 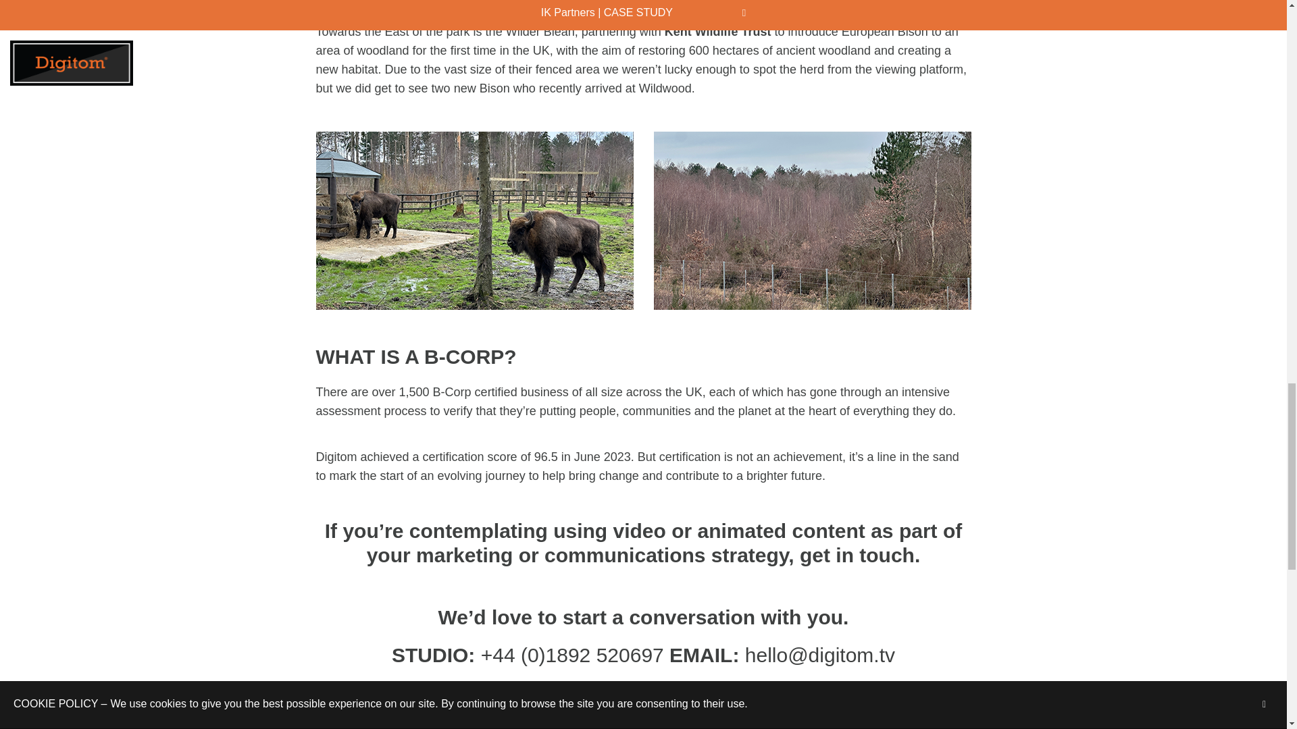 What do you see at coordinates (717, 31) in the screenshot?
I see `Kent Wildlife Trust` at bounding box center [717, 31].